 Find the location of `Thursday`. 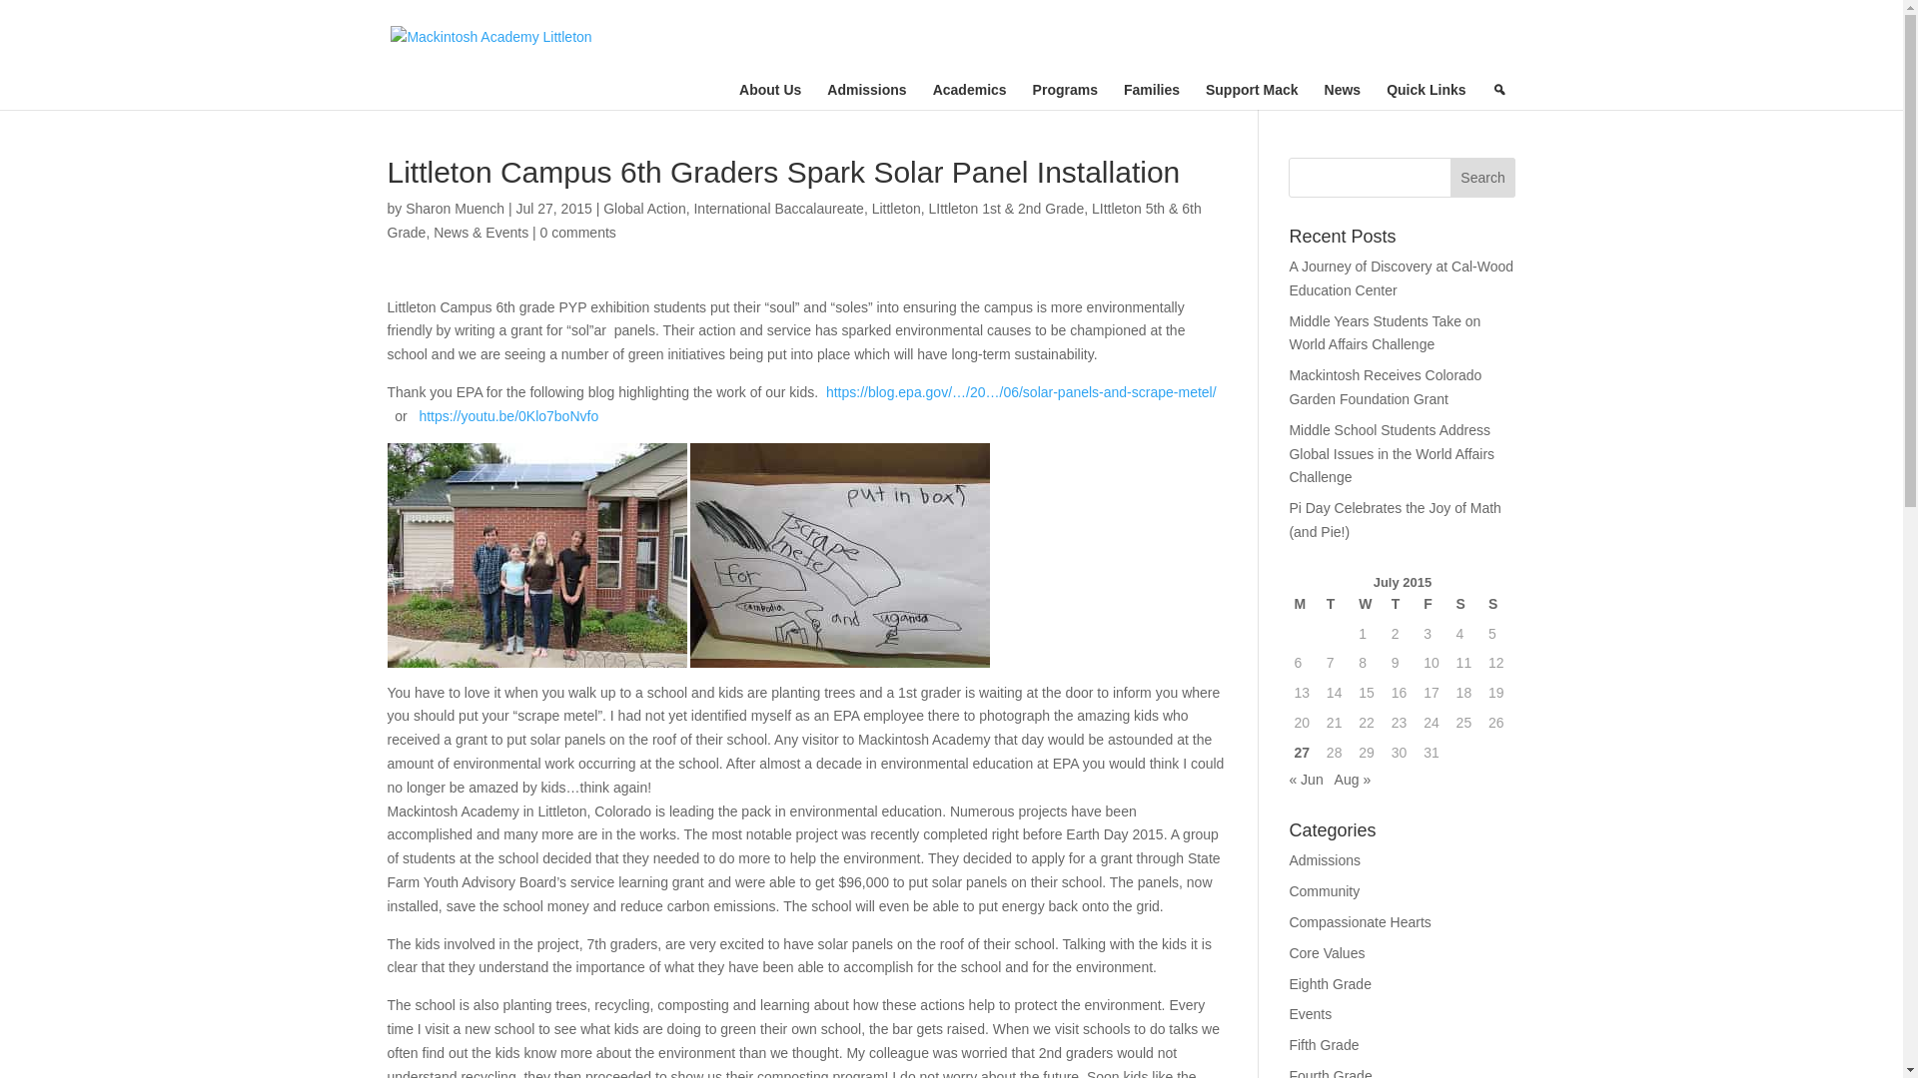

Thursday is located at coordinates (1403, 605).